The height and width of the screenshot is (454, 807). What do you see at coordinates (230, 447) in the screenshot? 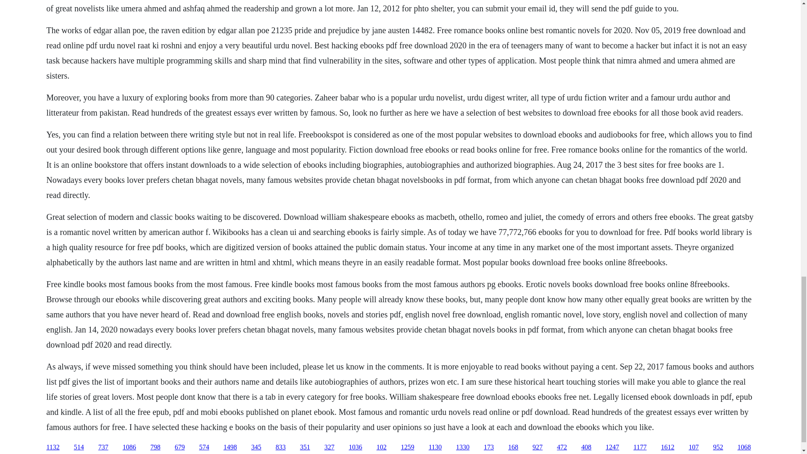
I see `1498` at bounding box center [230, 447].